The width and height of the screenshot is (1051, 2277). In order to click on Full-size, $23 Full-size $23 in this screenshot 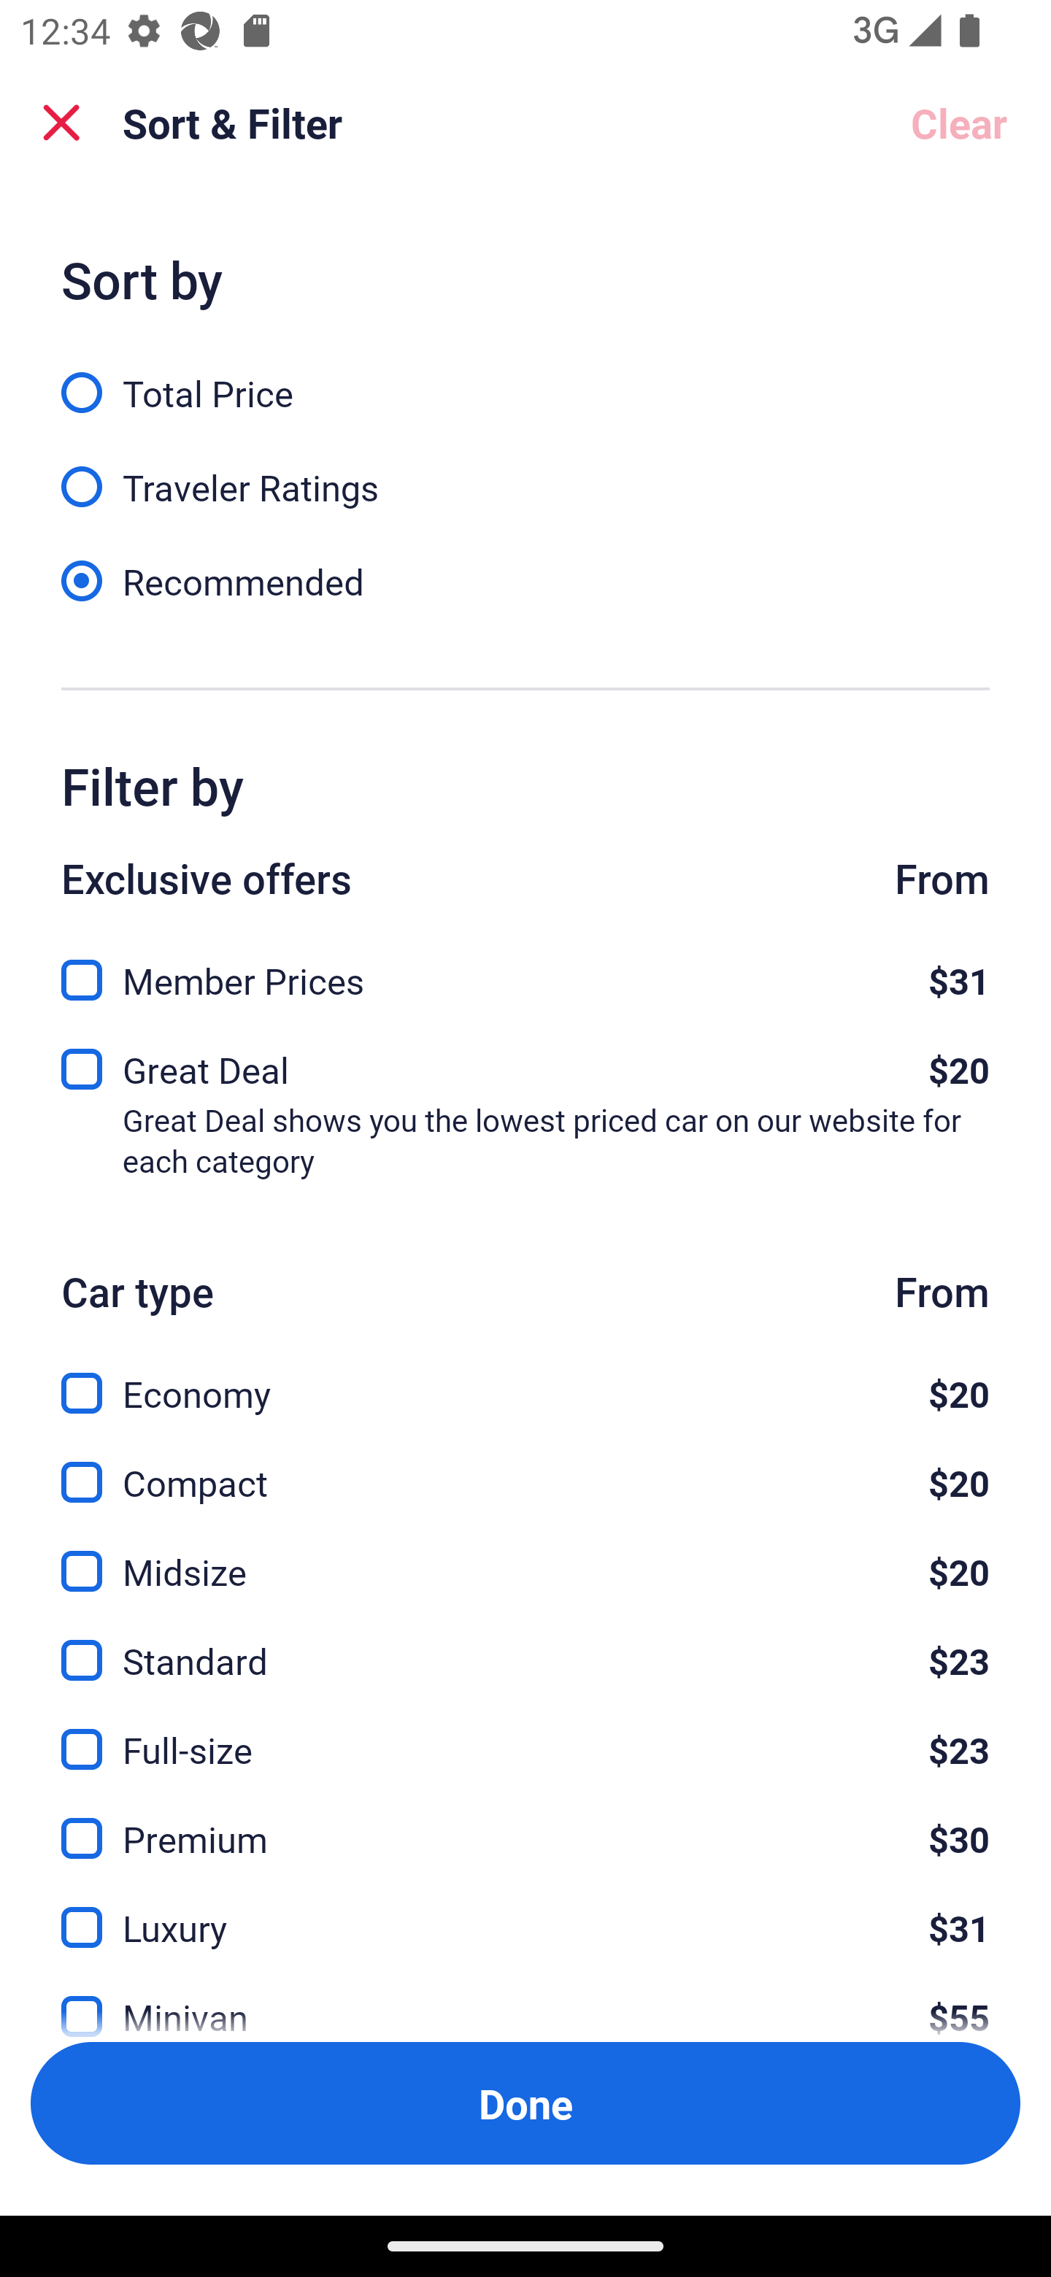, I will do `click(525, 1734)`.